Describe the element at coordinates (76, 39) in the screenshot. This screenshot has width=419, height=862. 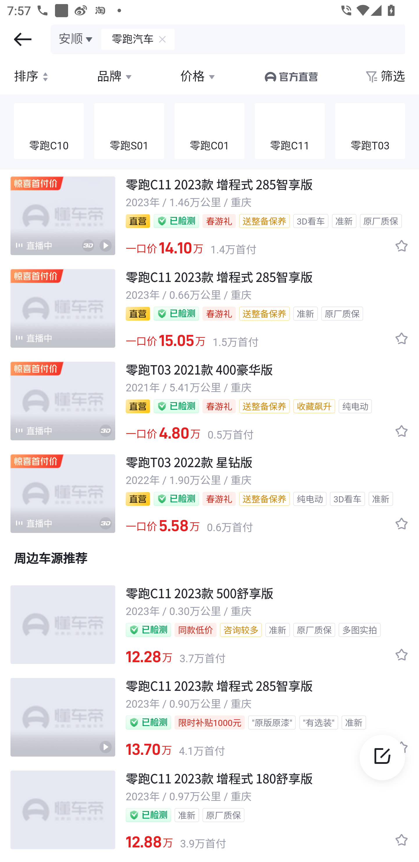
I see `安顺` at that location.